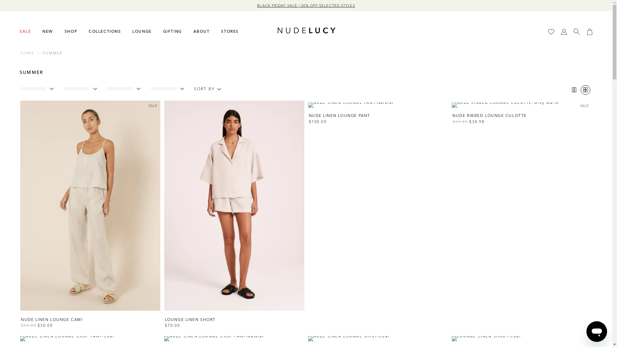 The width and height of the screenshot is (617, 347). I want to click on GIFTING, so click(172, 31).